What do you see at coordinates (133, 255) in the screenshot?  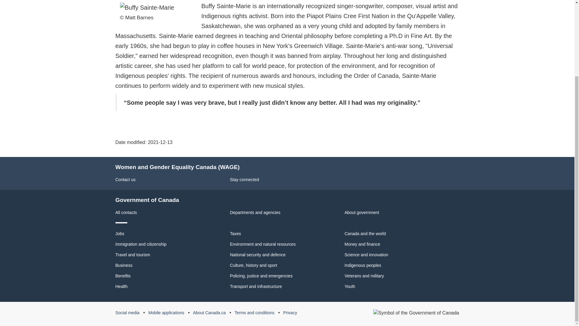 I see `Travel and tourism` at bounding box center [133, 255].